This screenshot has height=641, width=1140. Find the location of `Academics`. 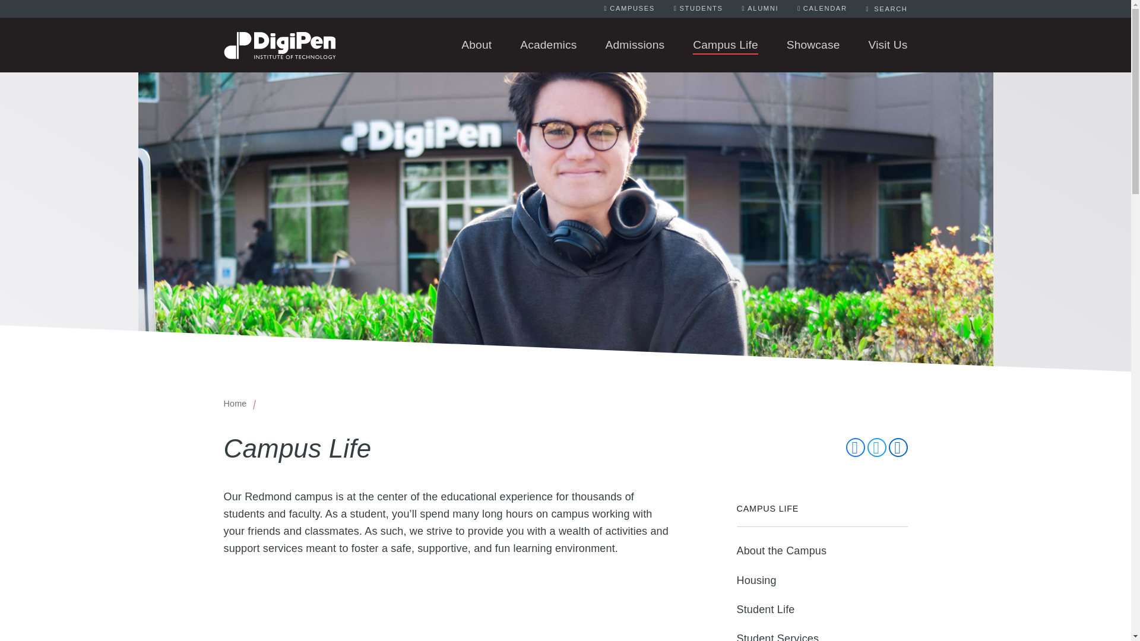

Academics is located at coordinates (534, 45).